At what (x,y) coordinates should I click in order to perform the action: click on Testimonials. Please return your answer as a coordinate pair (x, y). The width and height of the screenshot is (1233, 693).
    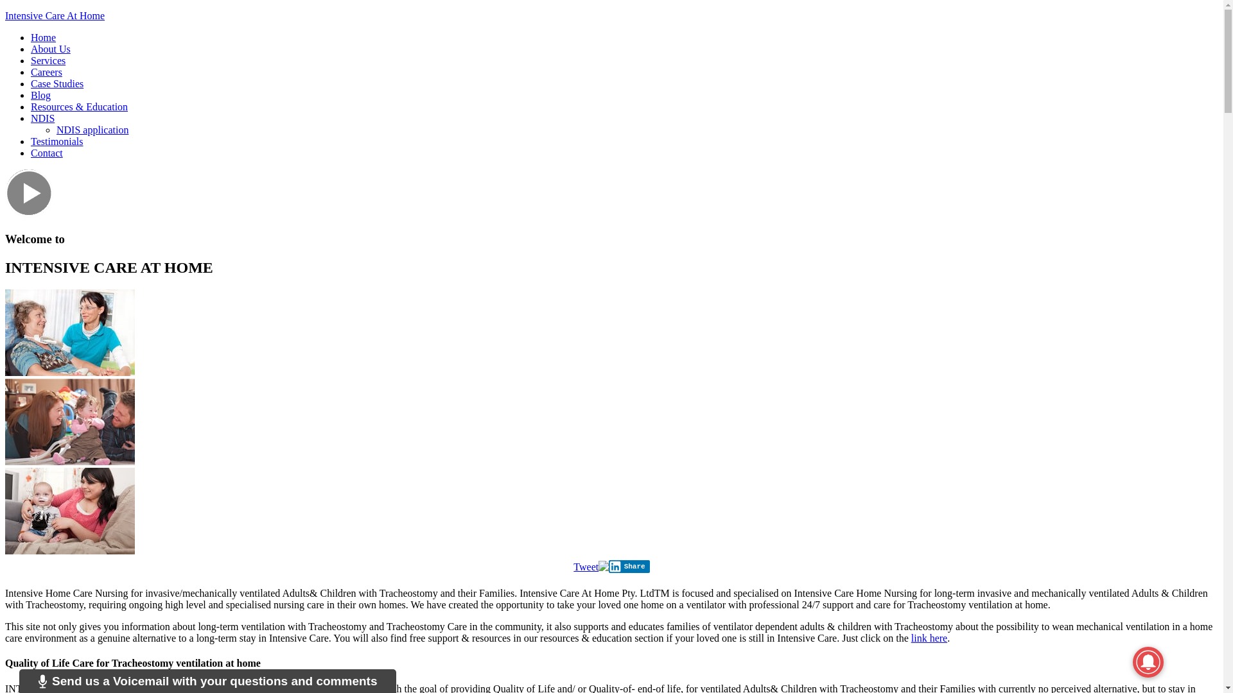
    Looking at the image, I should click on (57, 141).